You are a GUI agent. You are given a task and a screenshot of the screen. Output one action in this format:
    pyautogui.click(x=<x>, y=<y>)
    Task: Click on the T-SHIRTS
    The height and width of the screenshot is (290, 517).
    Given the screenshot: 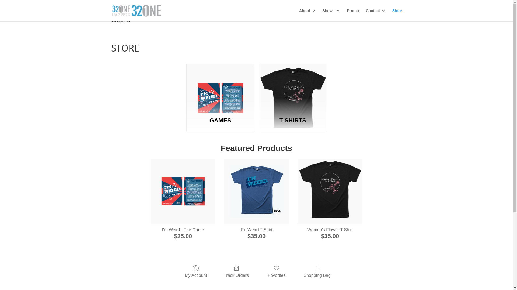 What is the action you would take?
    pyautogui.click(x=293, y=88)
    